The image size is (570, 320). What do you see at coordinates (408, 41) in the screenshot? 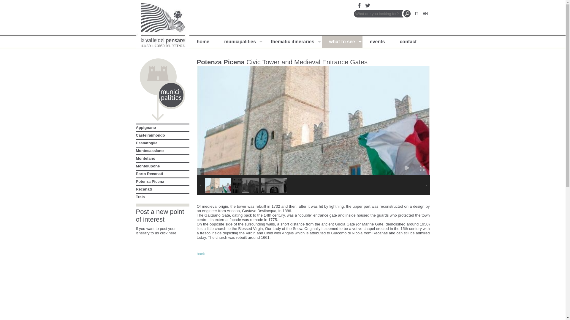
I see `Valle del Pensare - Contact` at bounding box center [408, 41].